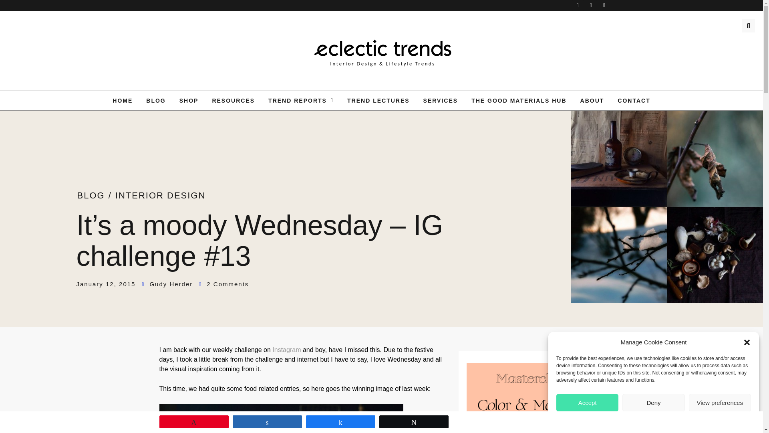 This screenshot has height=433, width=769. I want to click on Cookies, so click(636, 419).